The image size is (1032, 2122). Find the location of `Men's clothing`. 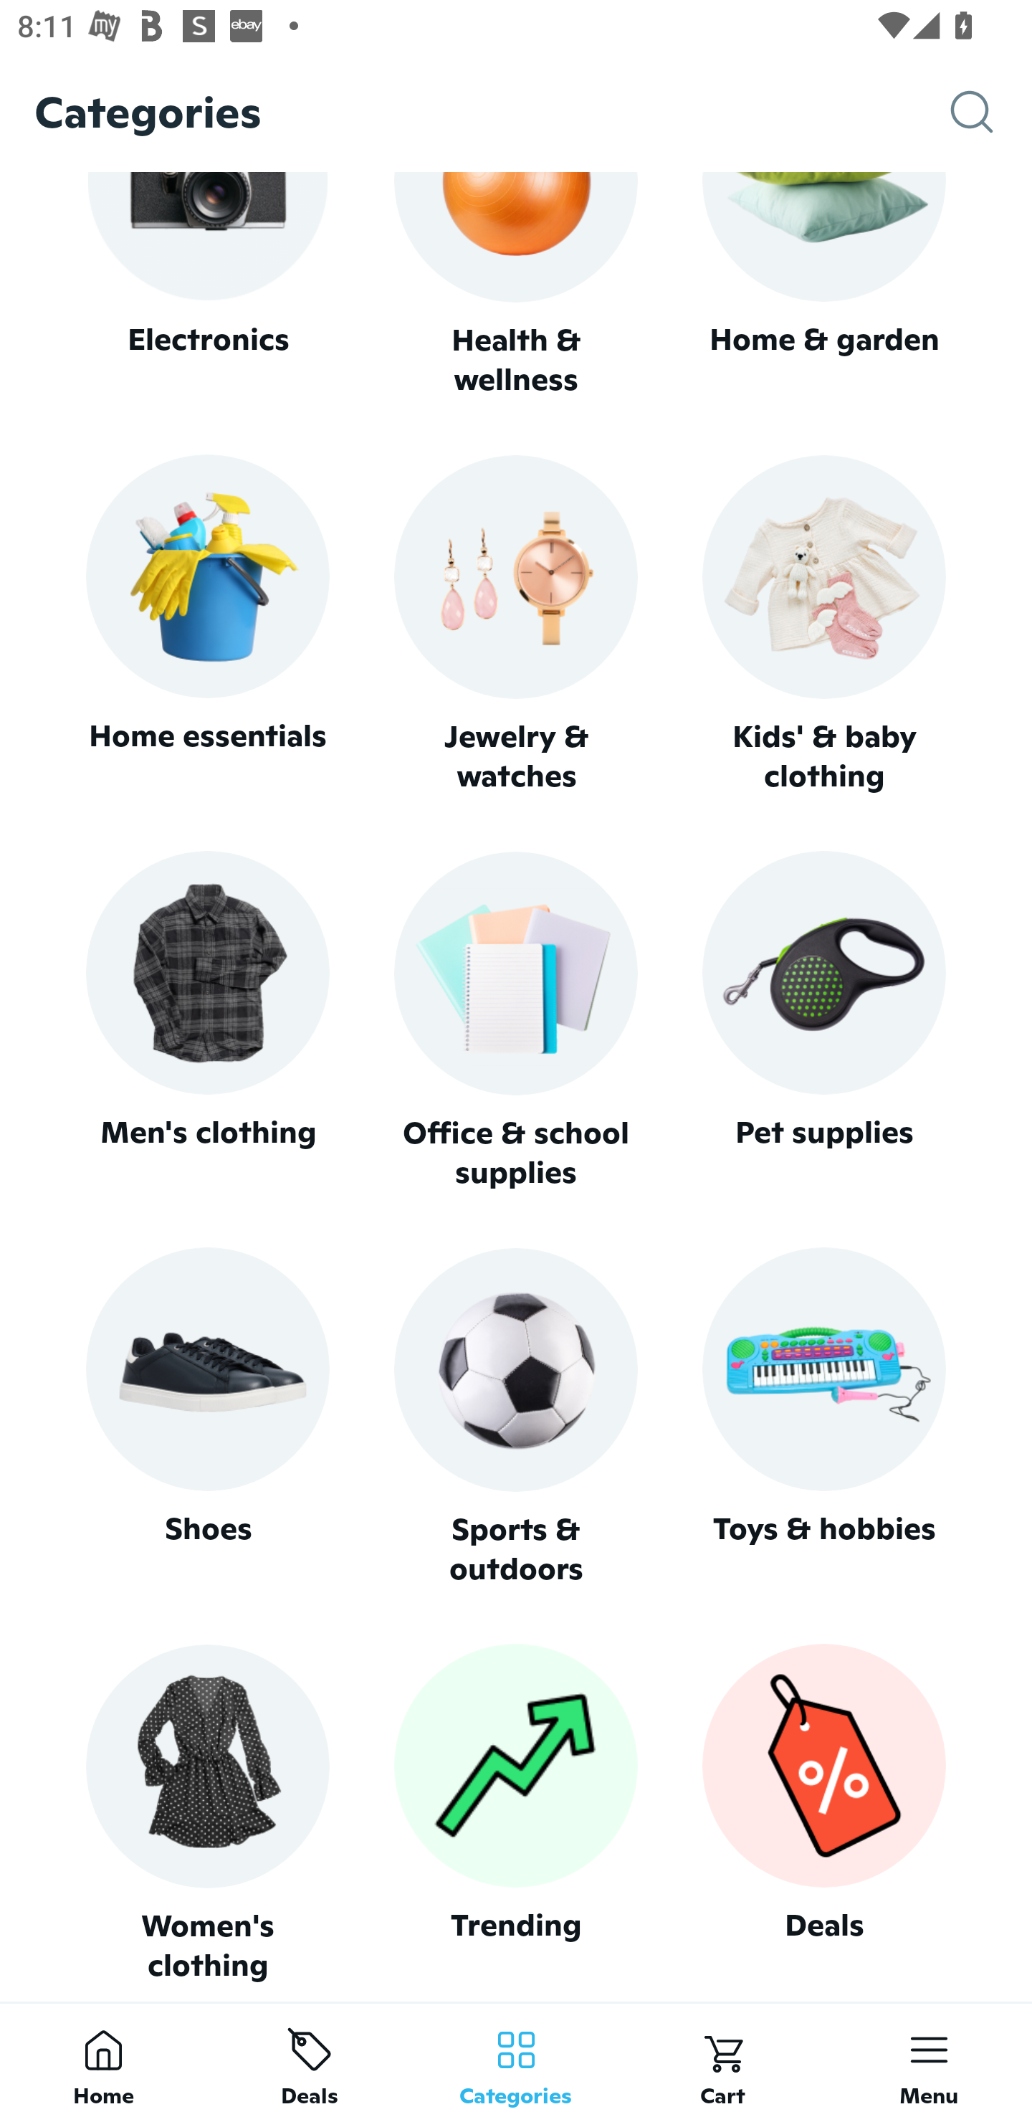

Men's clothing is located at coordinates (207, 1020).